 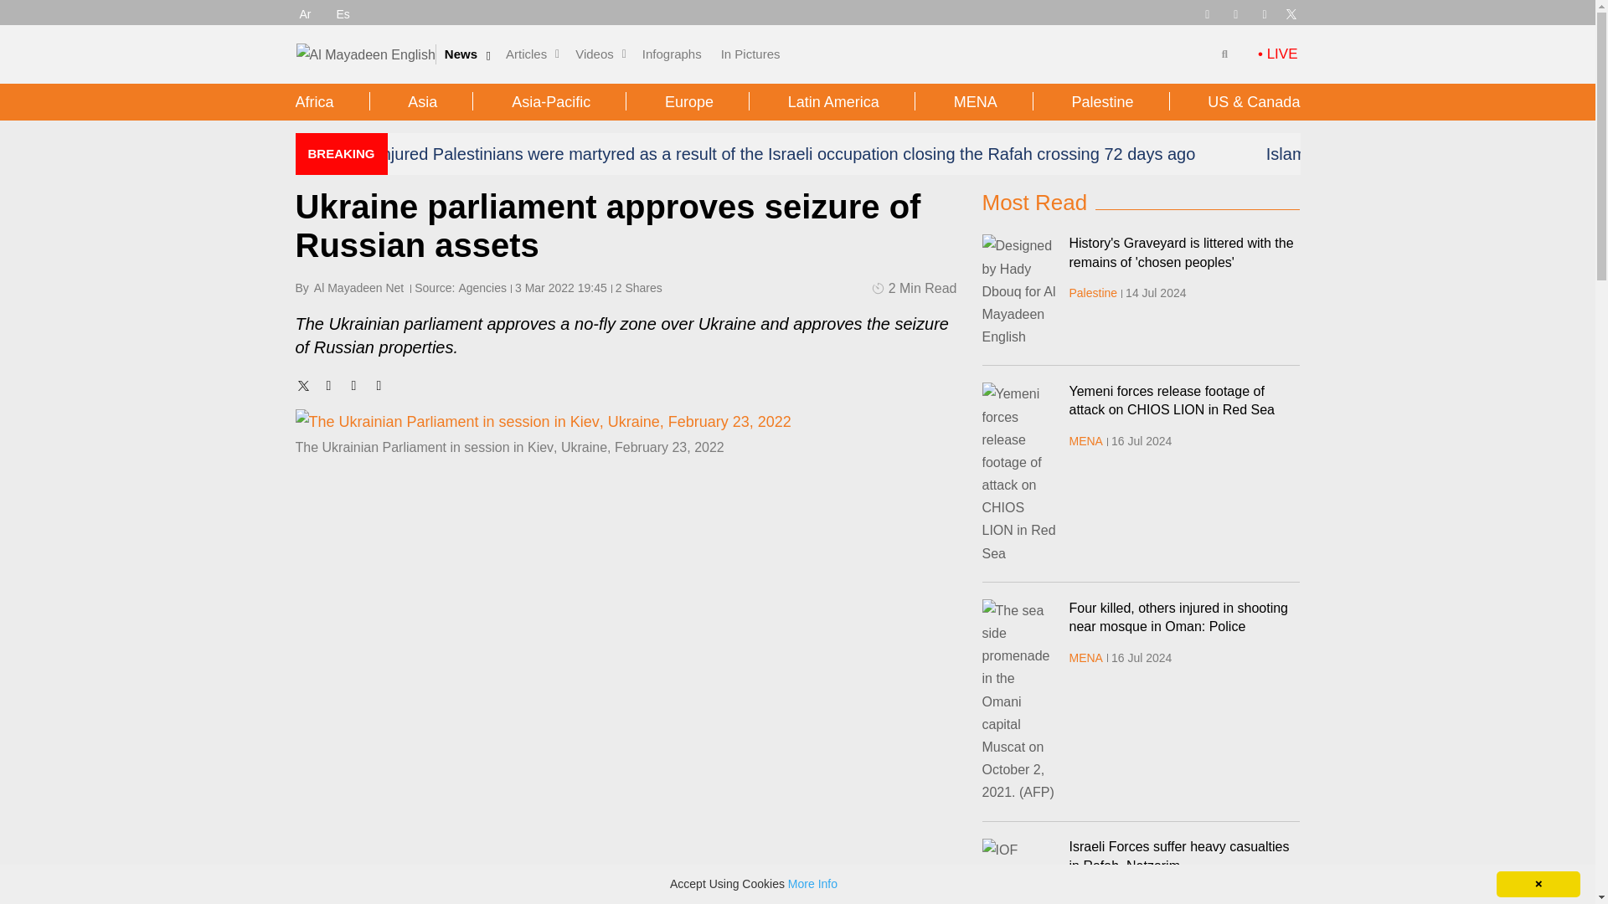 What do you see at coordinates (750, 54) in the screenshot?
I see `In Pictures` at bounding box center [750, 54].